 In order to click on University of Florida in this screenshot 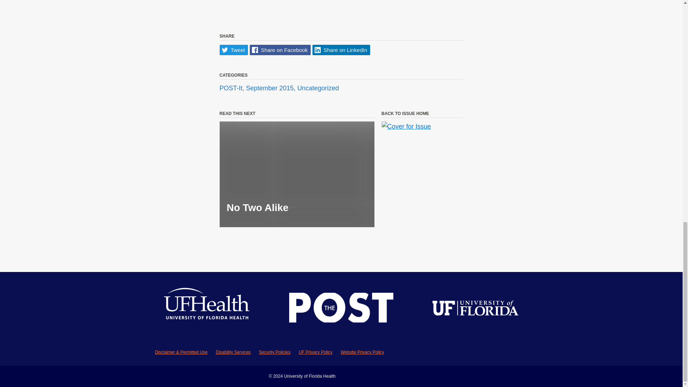, I will do `click(475, 309)`.